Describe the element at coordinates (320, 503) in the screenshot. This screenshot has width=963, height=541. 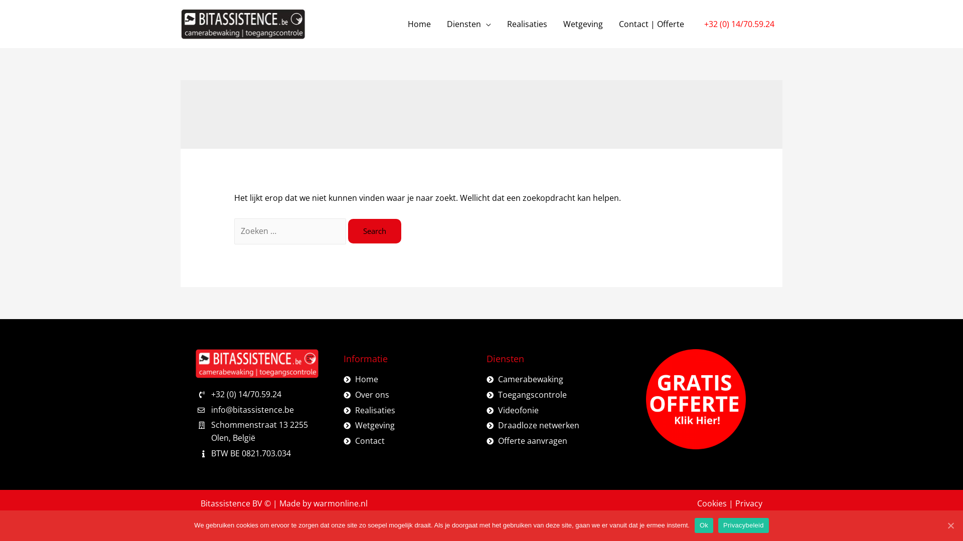
I see `| Made by warmonline.nl` at that location.